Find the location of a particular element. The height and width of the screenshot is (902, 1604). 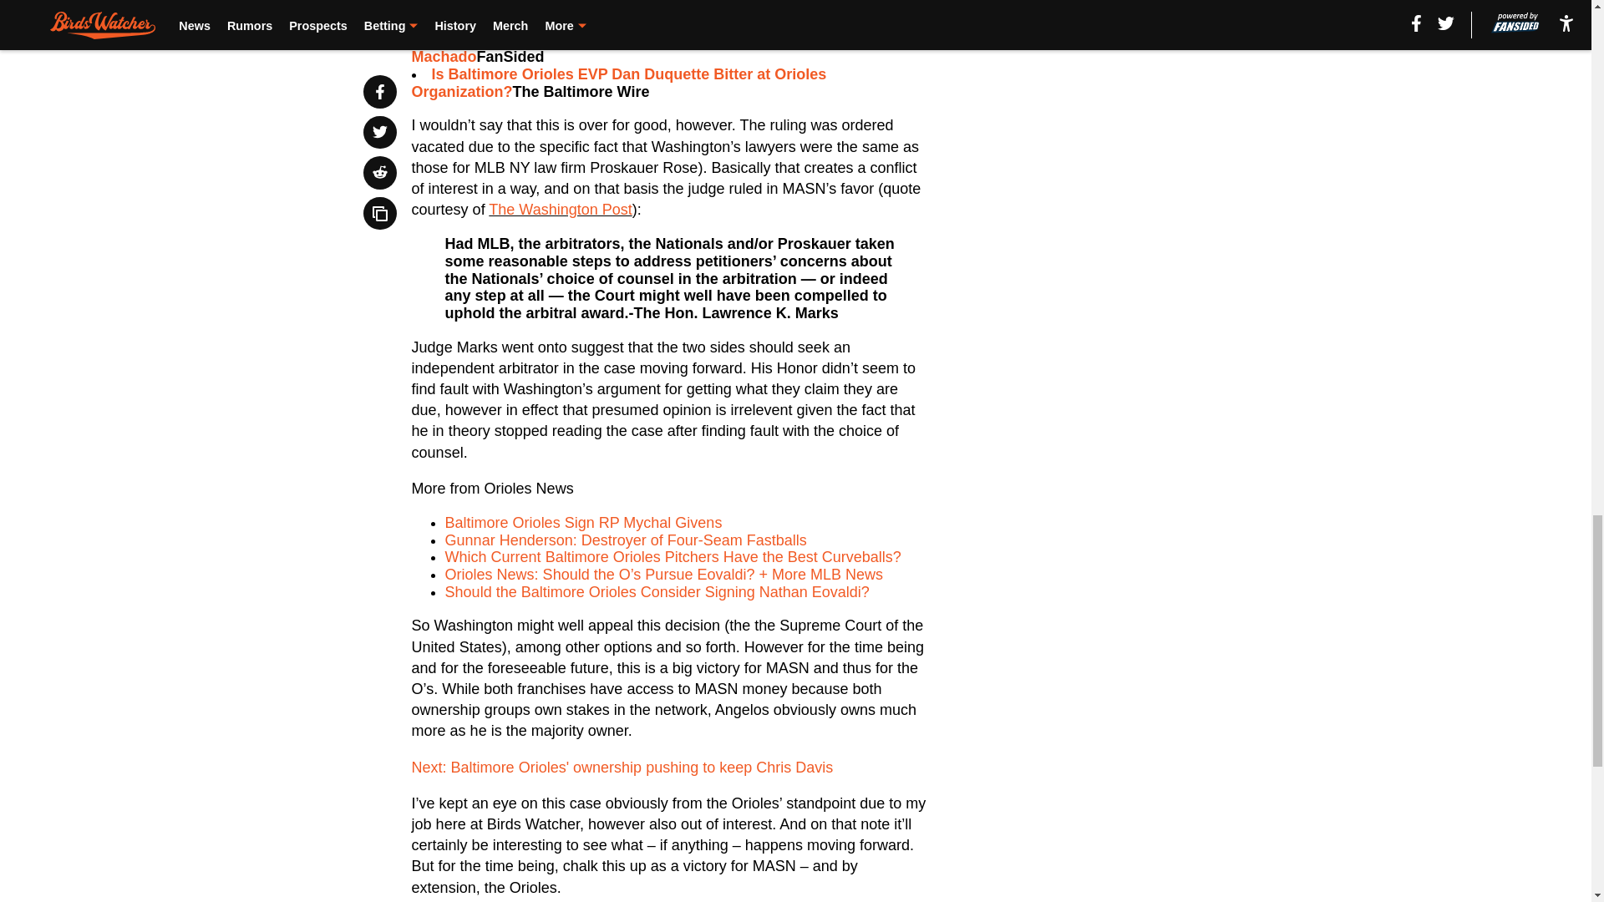

The Washington Post is located at coordinates (560, 209).